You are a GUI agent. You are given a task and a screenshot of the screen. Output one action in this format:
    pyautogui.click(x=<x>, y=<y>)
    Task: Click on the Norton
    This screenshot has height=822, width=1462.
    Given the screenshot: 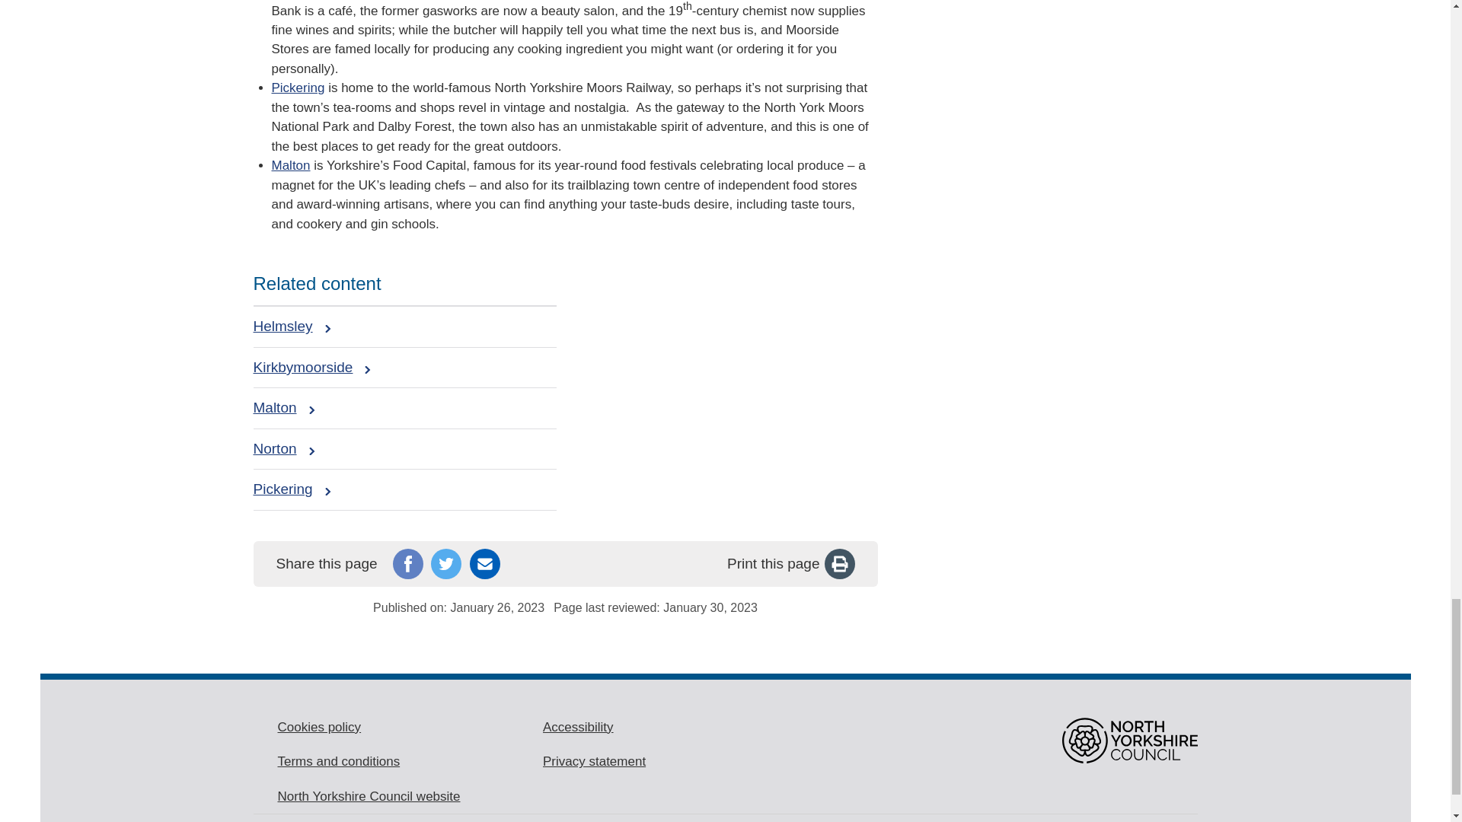 What is the action you would take?
    pyautogui.click(x=283, y=449)
    